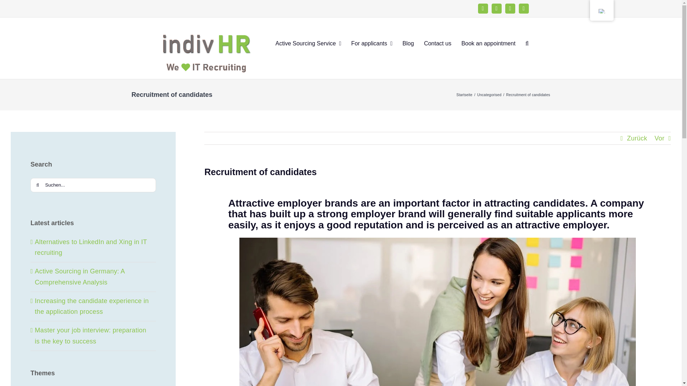 Image resolution: width=687 pixels, height=386 pixels. I want to click on WhatsApp, so click(524, 8).